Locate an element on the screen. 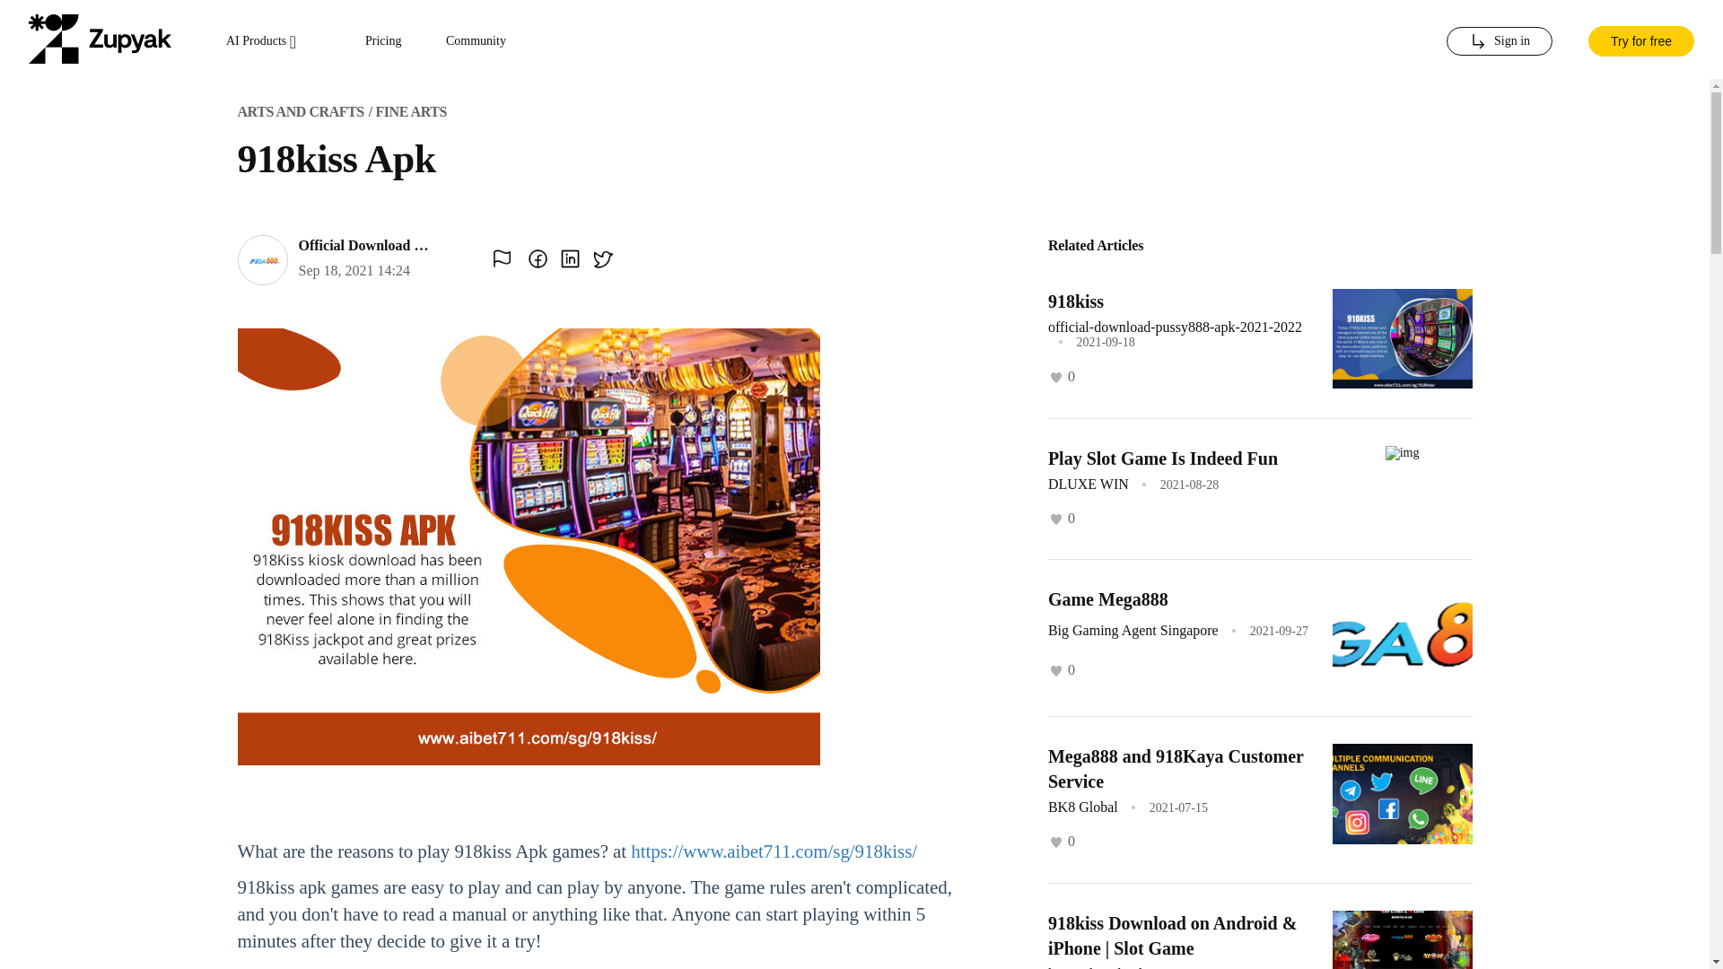 The image size is (1723, 969). Try for free is located at coordinates (1640, 39).